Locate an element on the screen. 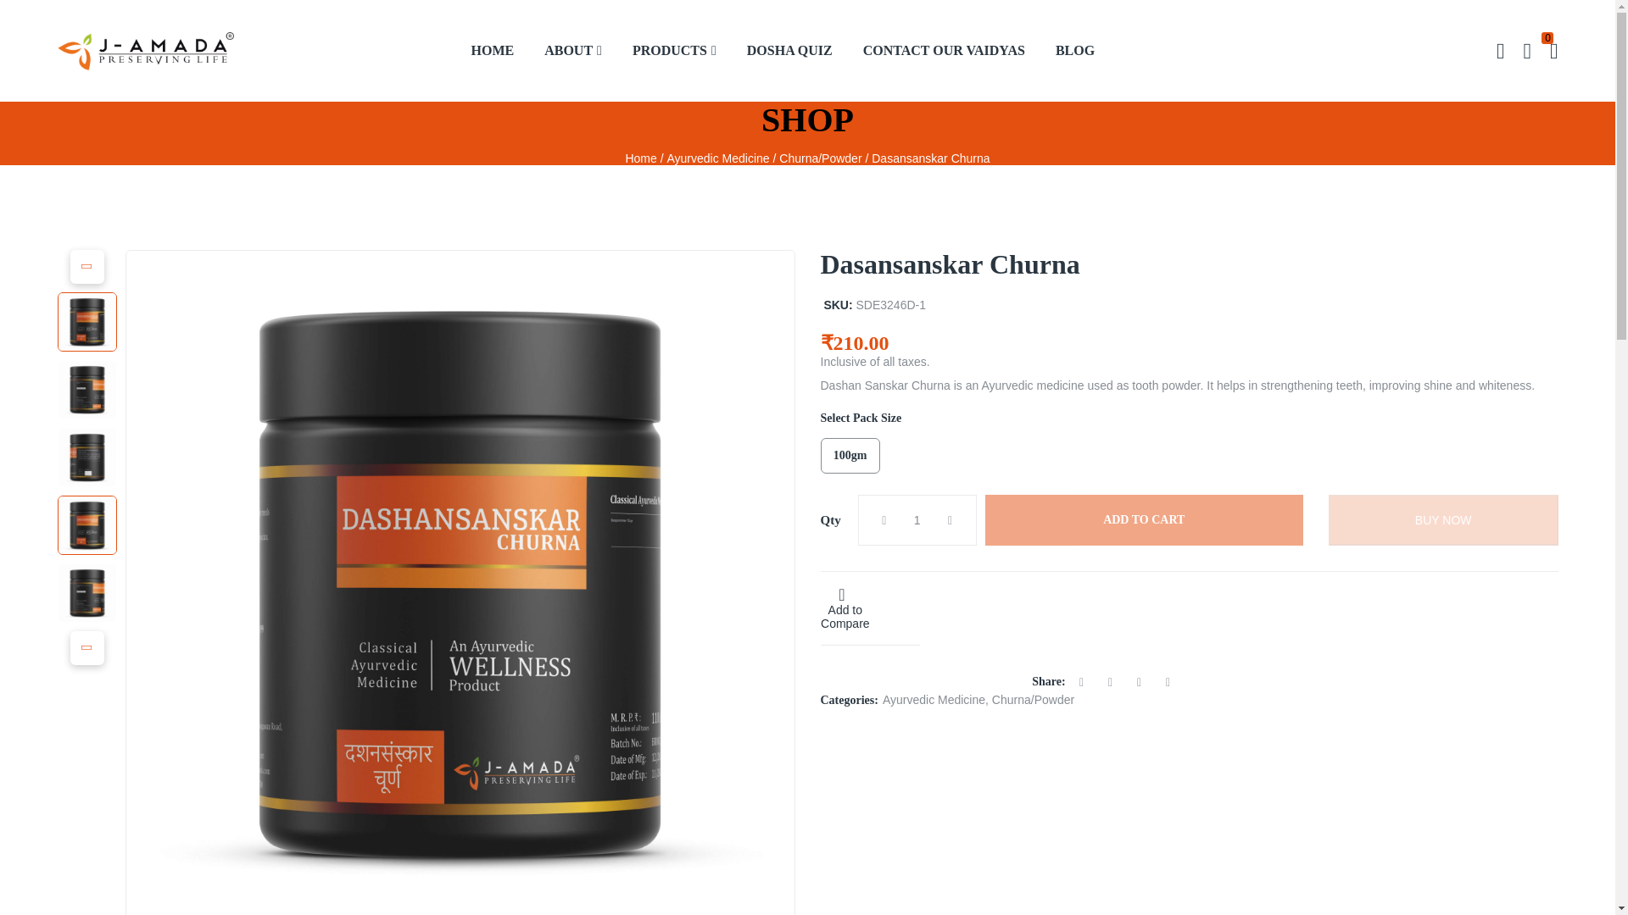 The width and height of the screenshot is (1628, 915). Exclusive Mockups for Branding and Packaging Design is located at coordinates (86, 457).